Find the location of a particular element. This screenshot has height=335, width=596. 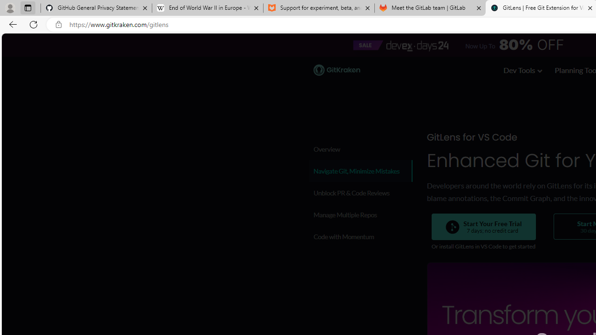

Navigate Git, Minimize Mistakes is located at coordinates (360, 171).